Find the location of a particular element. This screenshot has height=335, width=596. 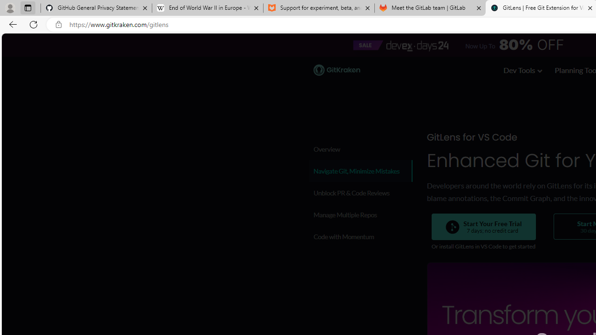

Navigate Git, Minimize Mistakes is located at coordinates (360, 171).